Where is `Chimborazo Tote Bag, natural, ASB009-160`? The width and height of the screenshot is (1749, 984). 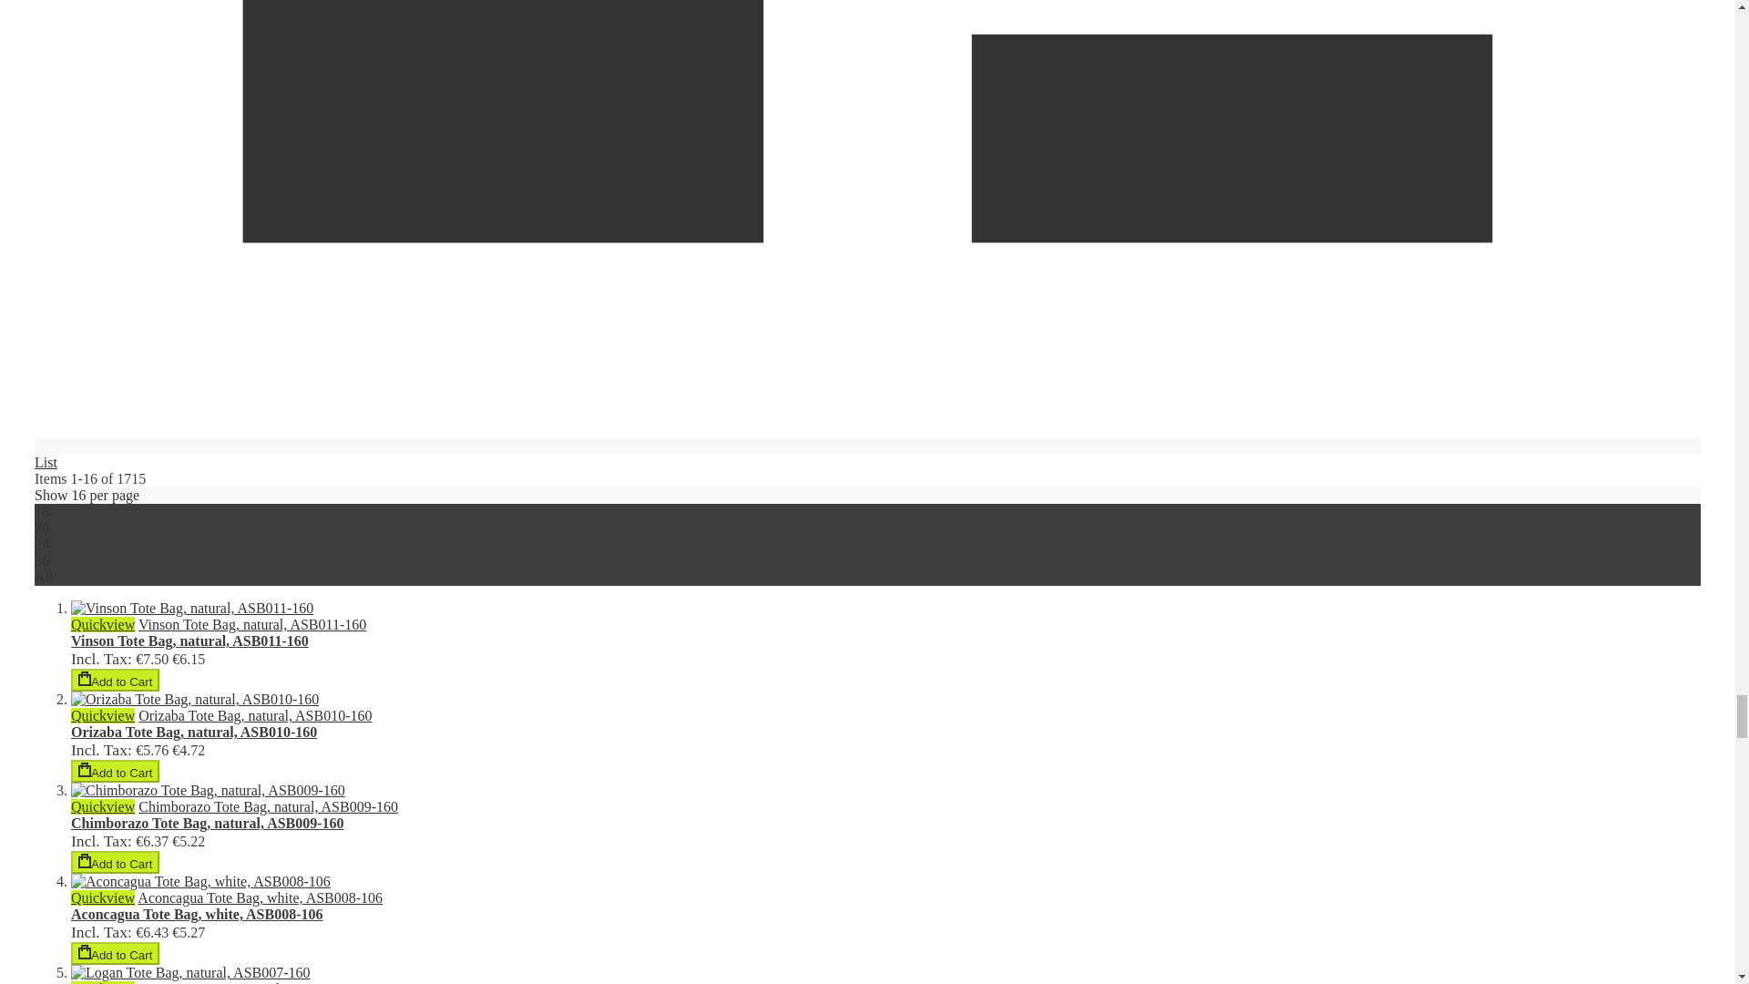 Chimborazo Tote Bag, natural, ASB009-160 is located at coordinates (268, 806).